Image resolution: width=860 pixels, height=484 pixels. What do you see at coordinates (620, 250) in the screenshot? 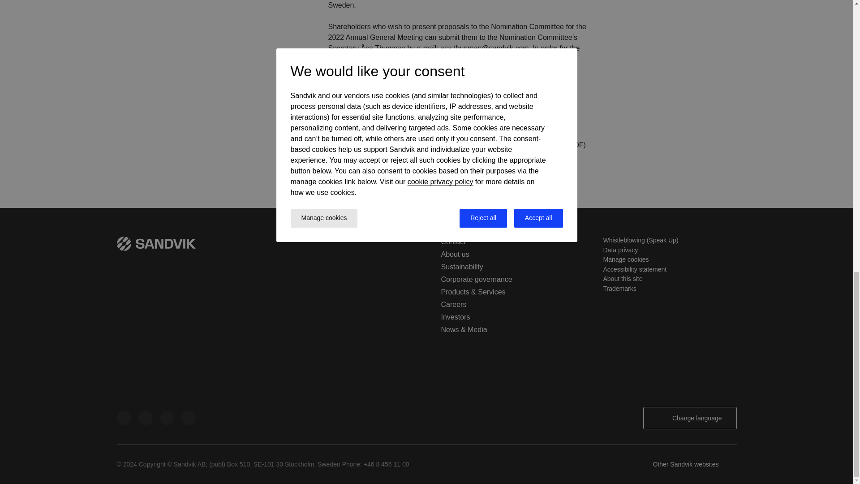
I see `Data privacy` at bounding box center [620, 250].